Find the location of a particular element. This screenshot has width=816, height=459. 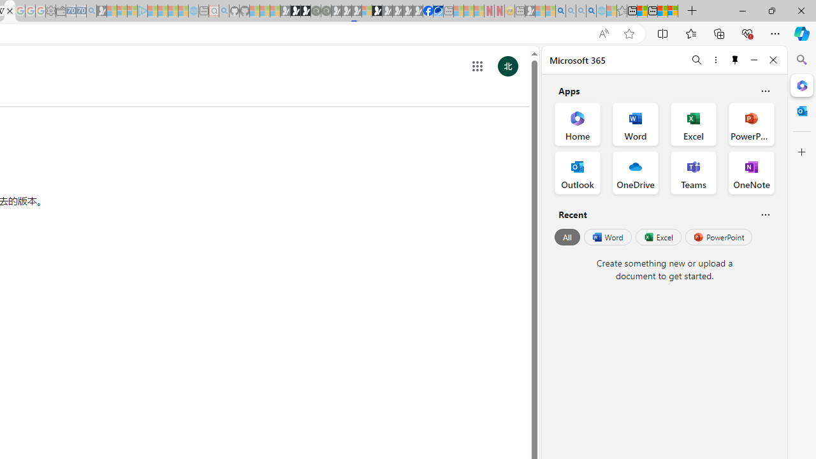

Play Zoo Boom in your browser | Games from Microsoft Start is located at coordinates (295, 11).